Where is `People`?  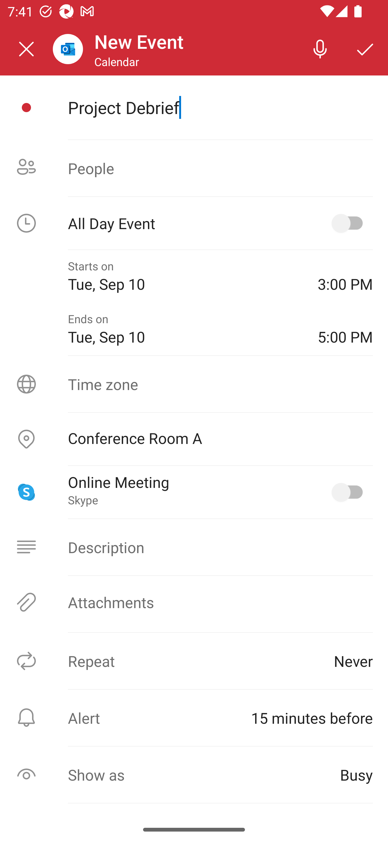 People is located at coordinates (194, 168).